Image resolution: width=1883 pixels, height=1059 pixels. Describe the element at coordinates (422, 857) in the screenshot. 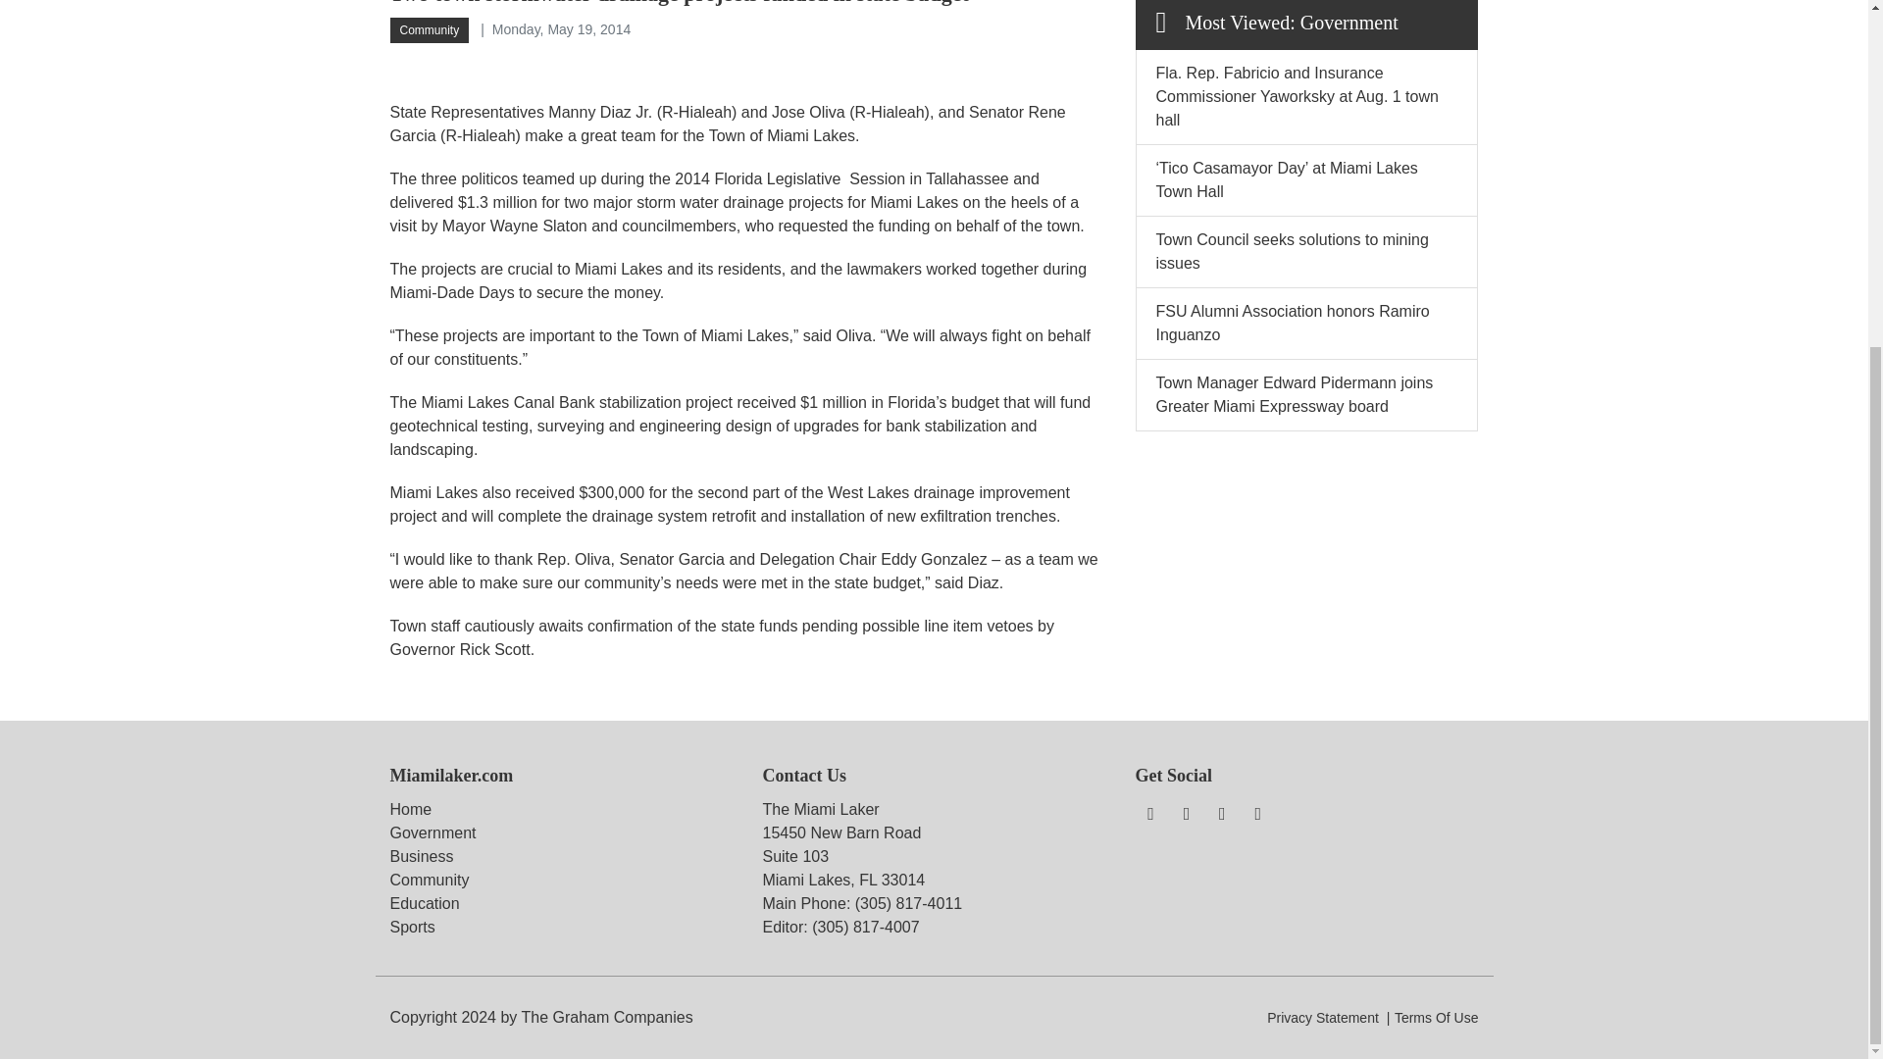

I see `Business` at that location.